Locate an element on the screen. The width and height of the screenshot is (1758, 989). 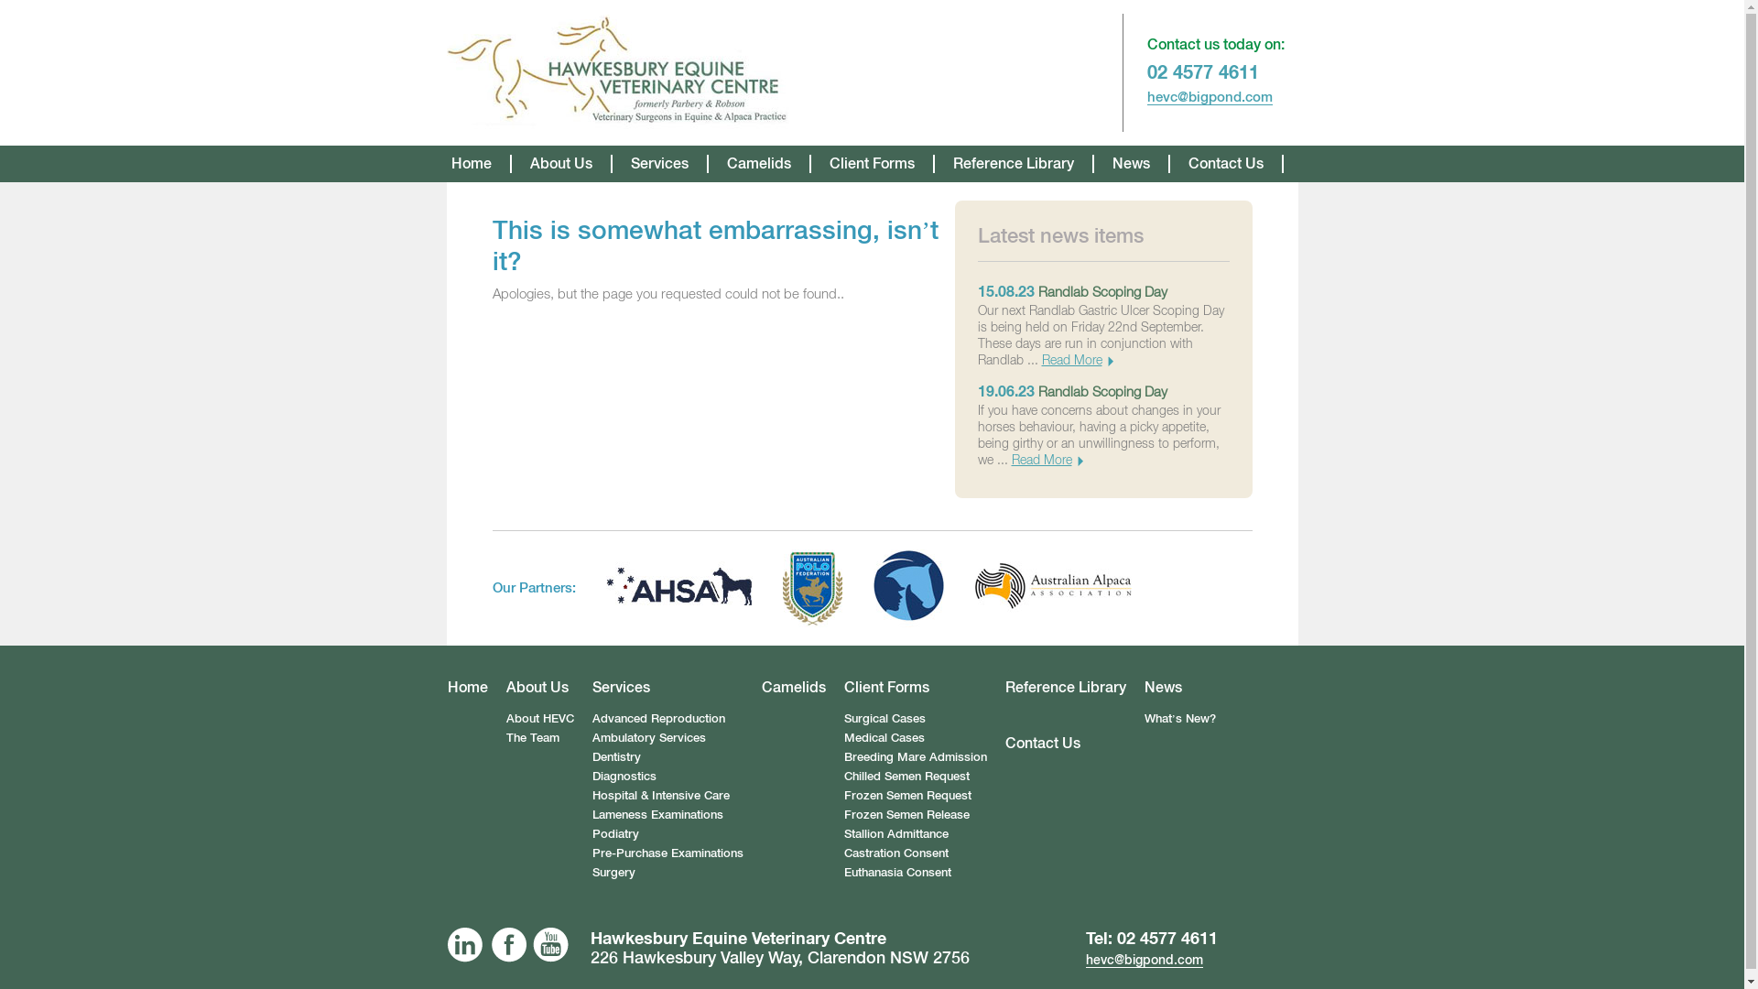
Read More is located at coordinates (1078, 359).